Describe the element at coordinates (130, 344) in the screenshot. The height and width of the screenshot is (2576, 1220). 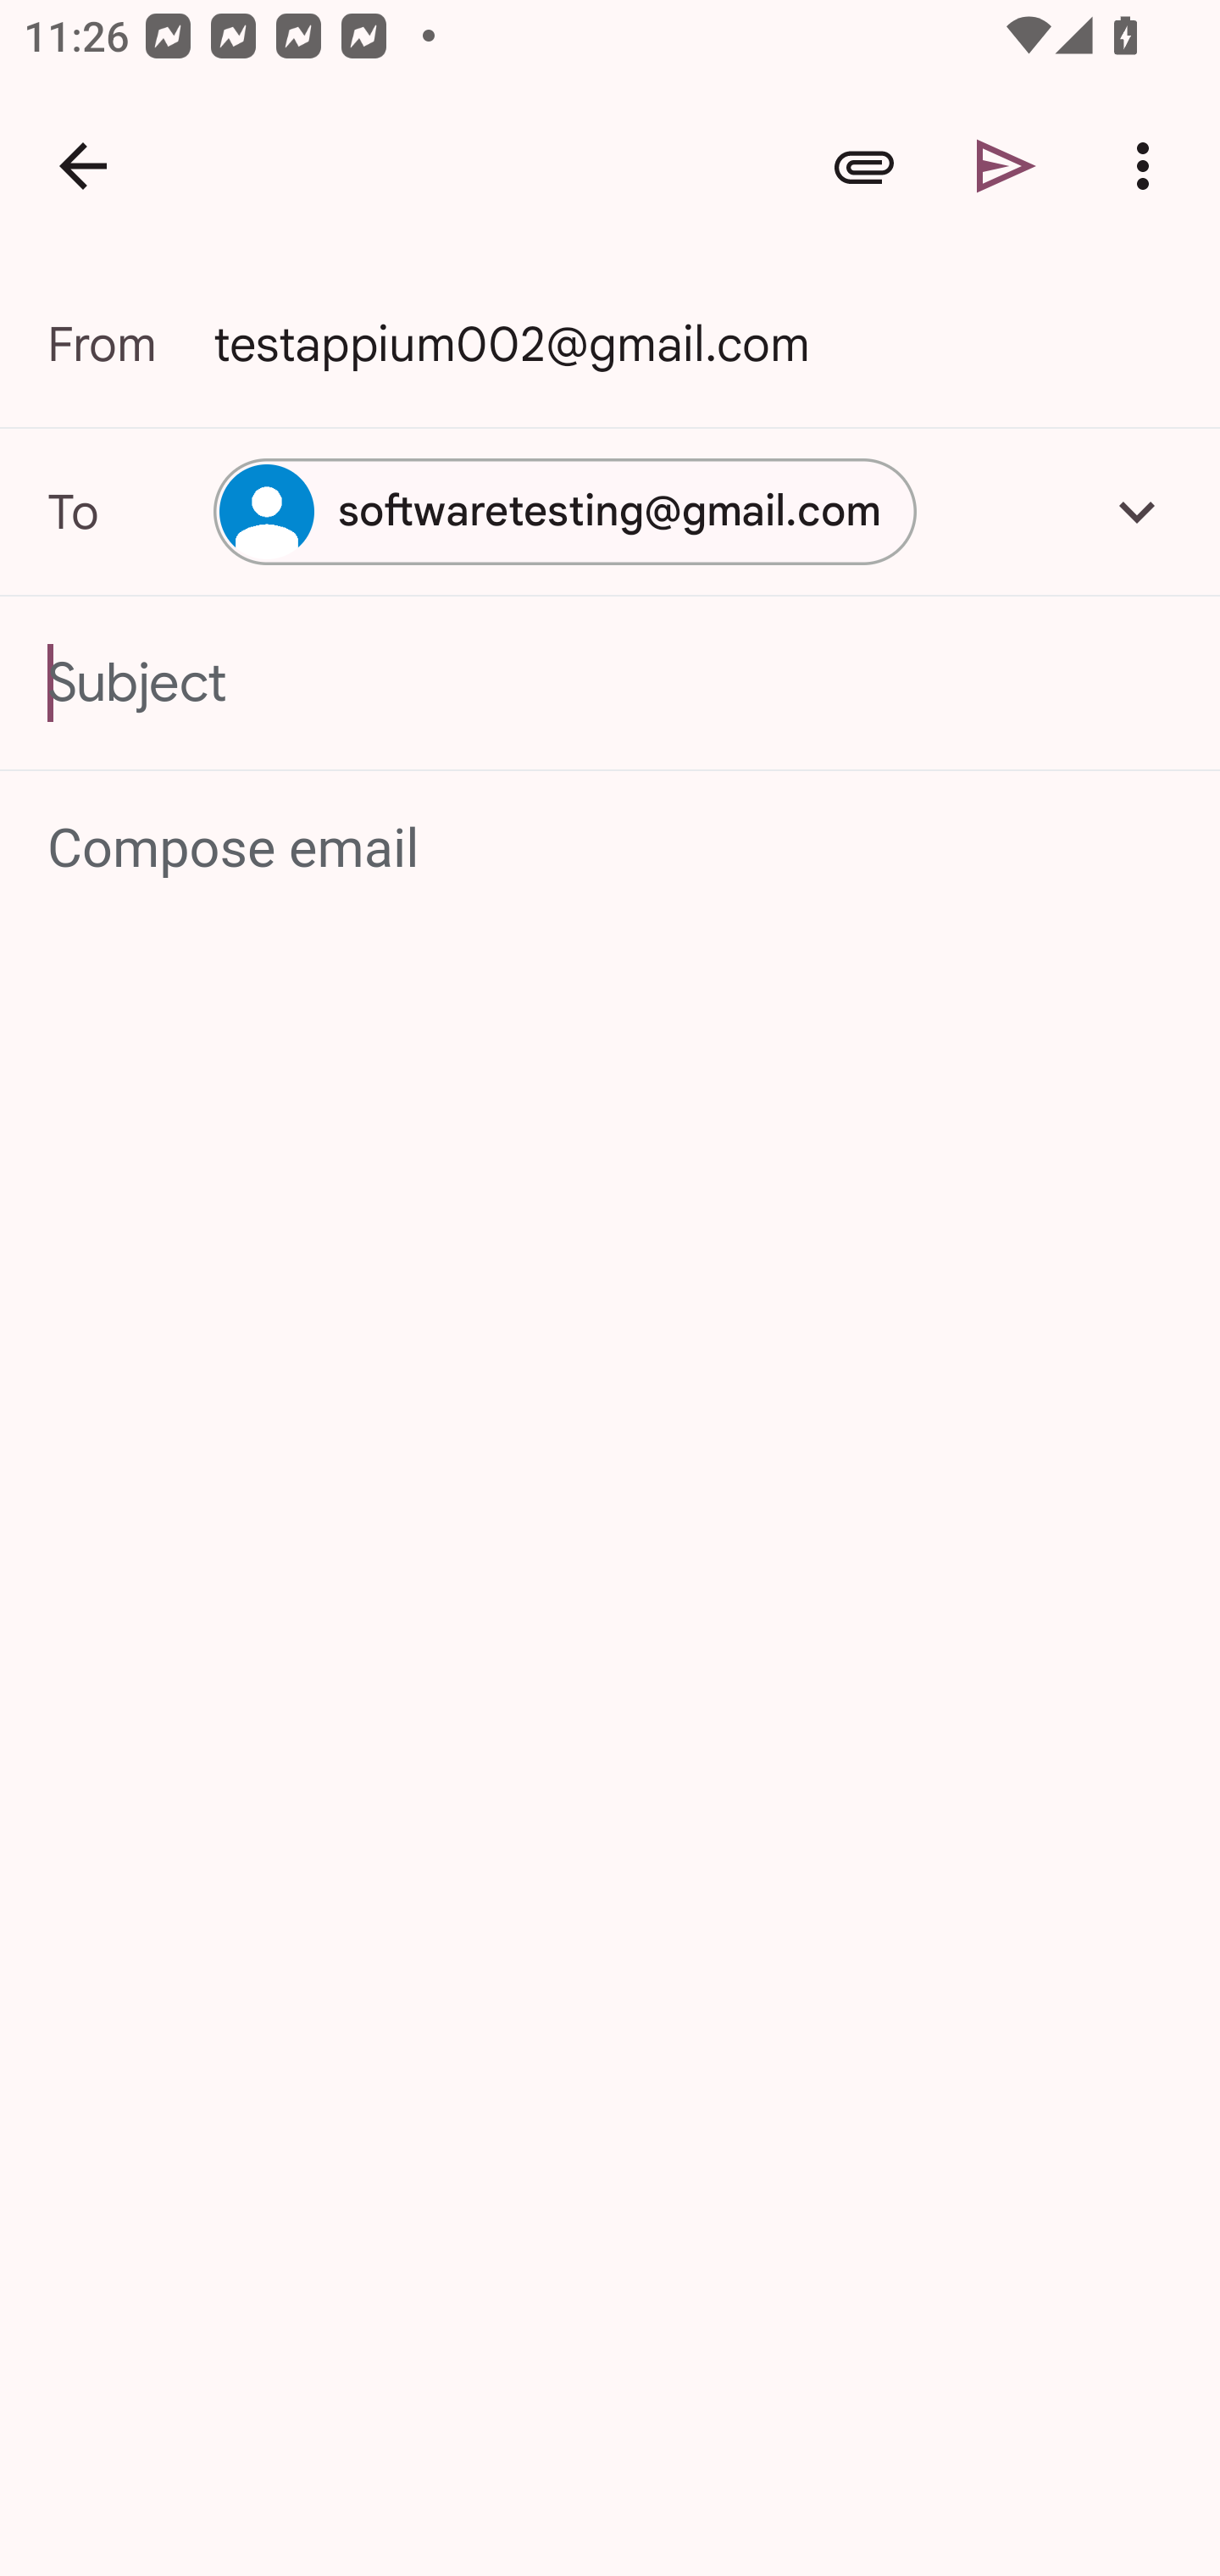
I see `From` at that location.